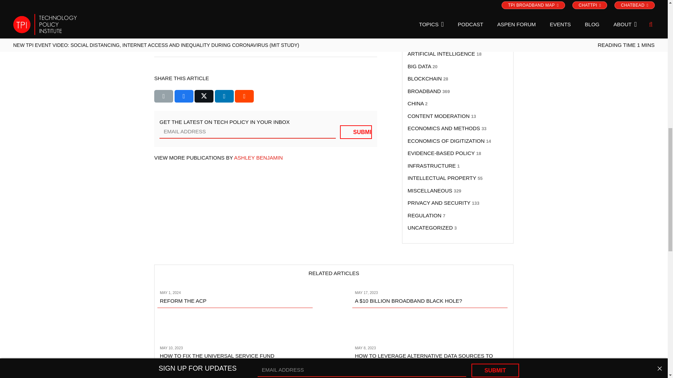 This screenshot has height=378, width=673. I want to click on Submit, so click(356, 132).